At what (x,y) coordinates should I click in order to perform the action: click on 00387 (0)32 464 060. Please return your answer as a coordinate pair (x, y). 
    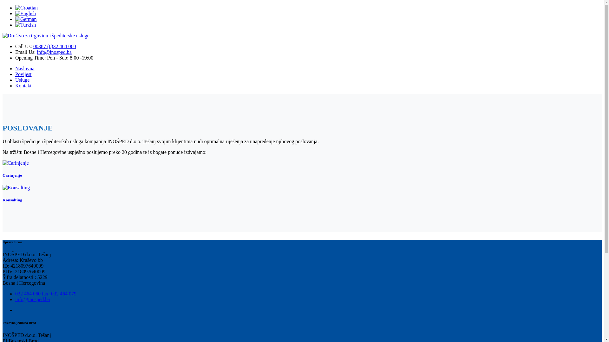
    Looking at the image, I should click on (55, 46).